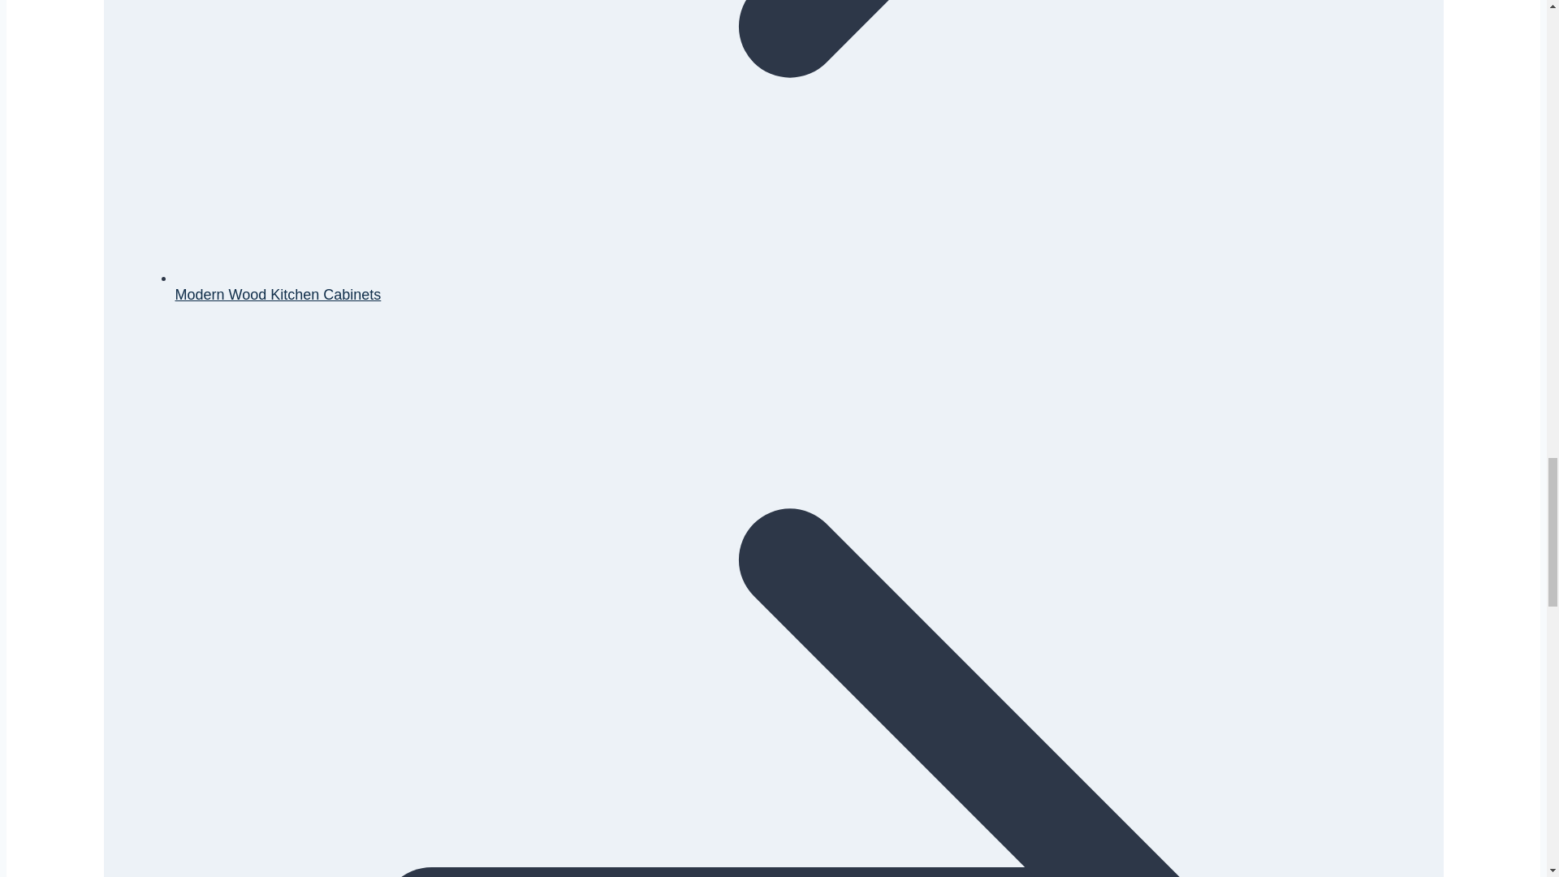 Image resolution: width=1559 pixels, height=877 pixels. I want to click on Modern Wood Kitchen Cabinets, so click(278, 294).